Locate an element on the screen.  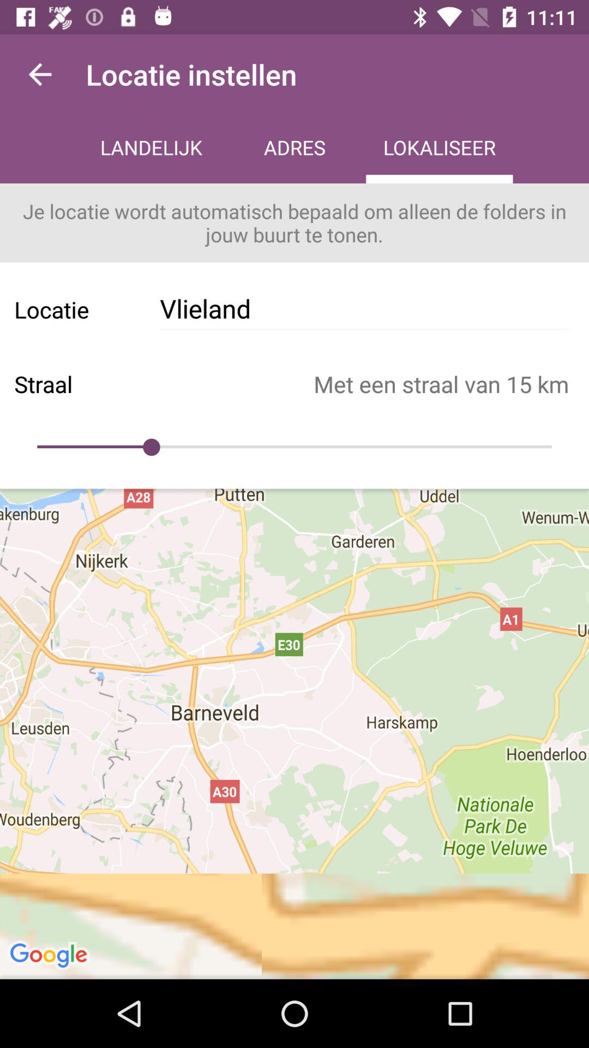
launch item to the left of the lokaliseer item is located at coordinates (294, 148).